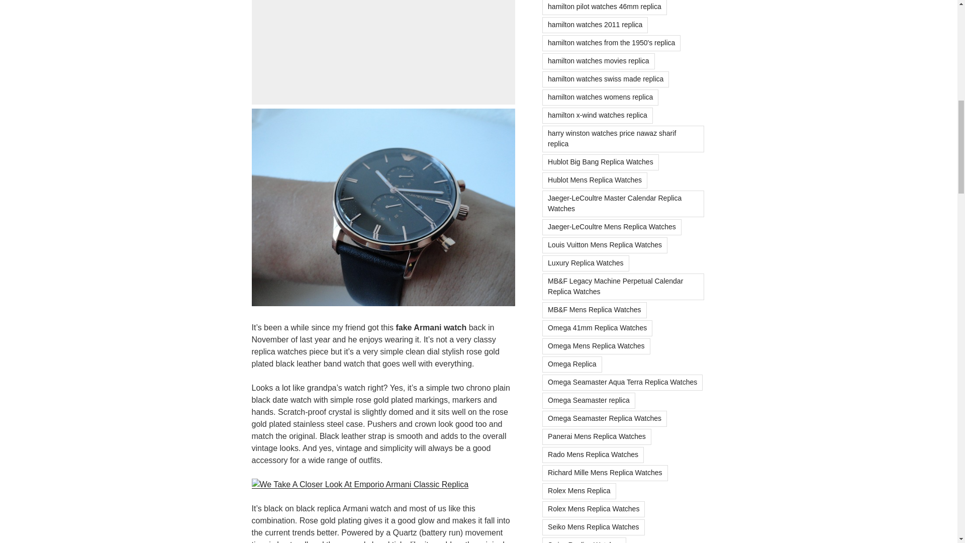 The height and width of the screenshot is (543, 965). Describe the element at coordinates (598, 116) in the screenshot. I see `hamilton x-wind watches replica` at that location.